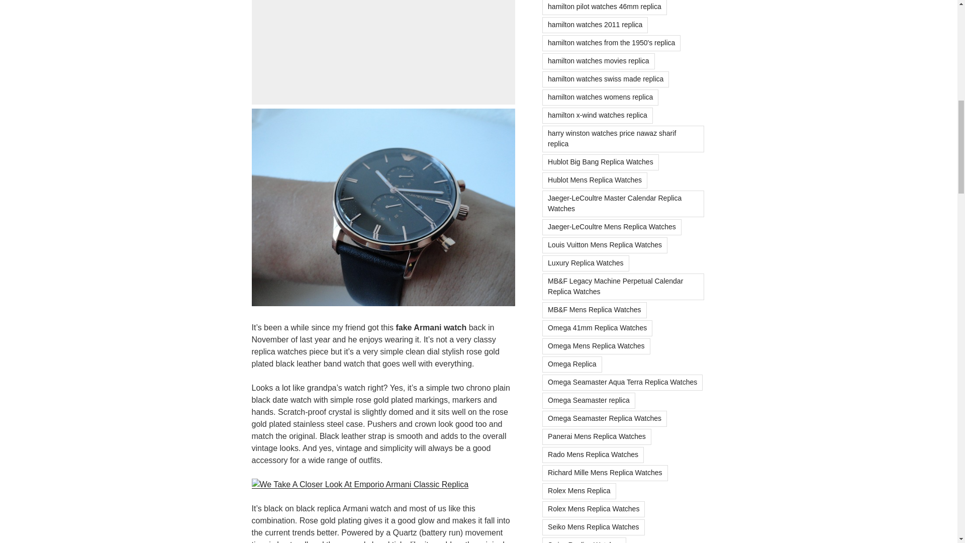 The height and width of the screenshot is (543, 965). Describe the element at coordinates (598, 116) in the screenshot. I see `hamilton x-wind watches replica` at that location.